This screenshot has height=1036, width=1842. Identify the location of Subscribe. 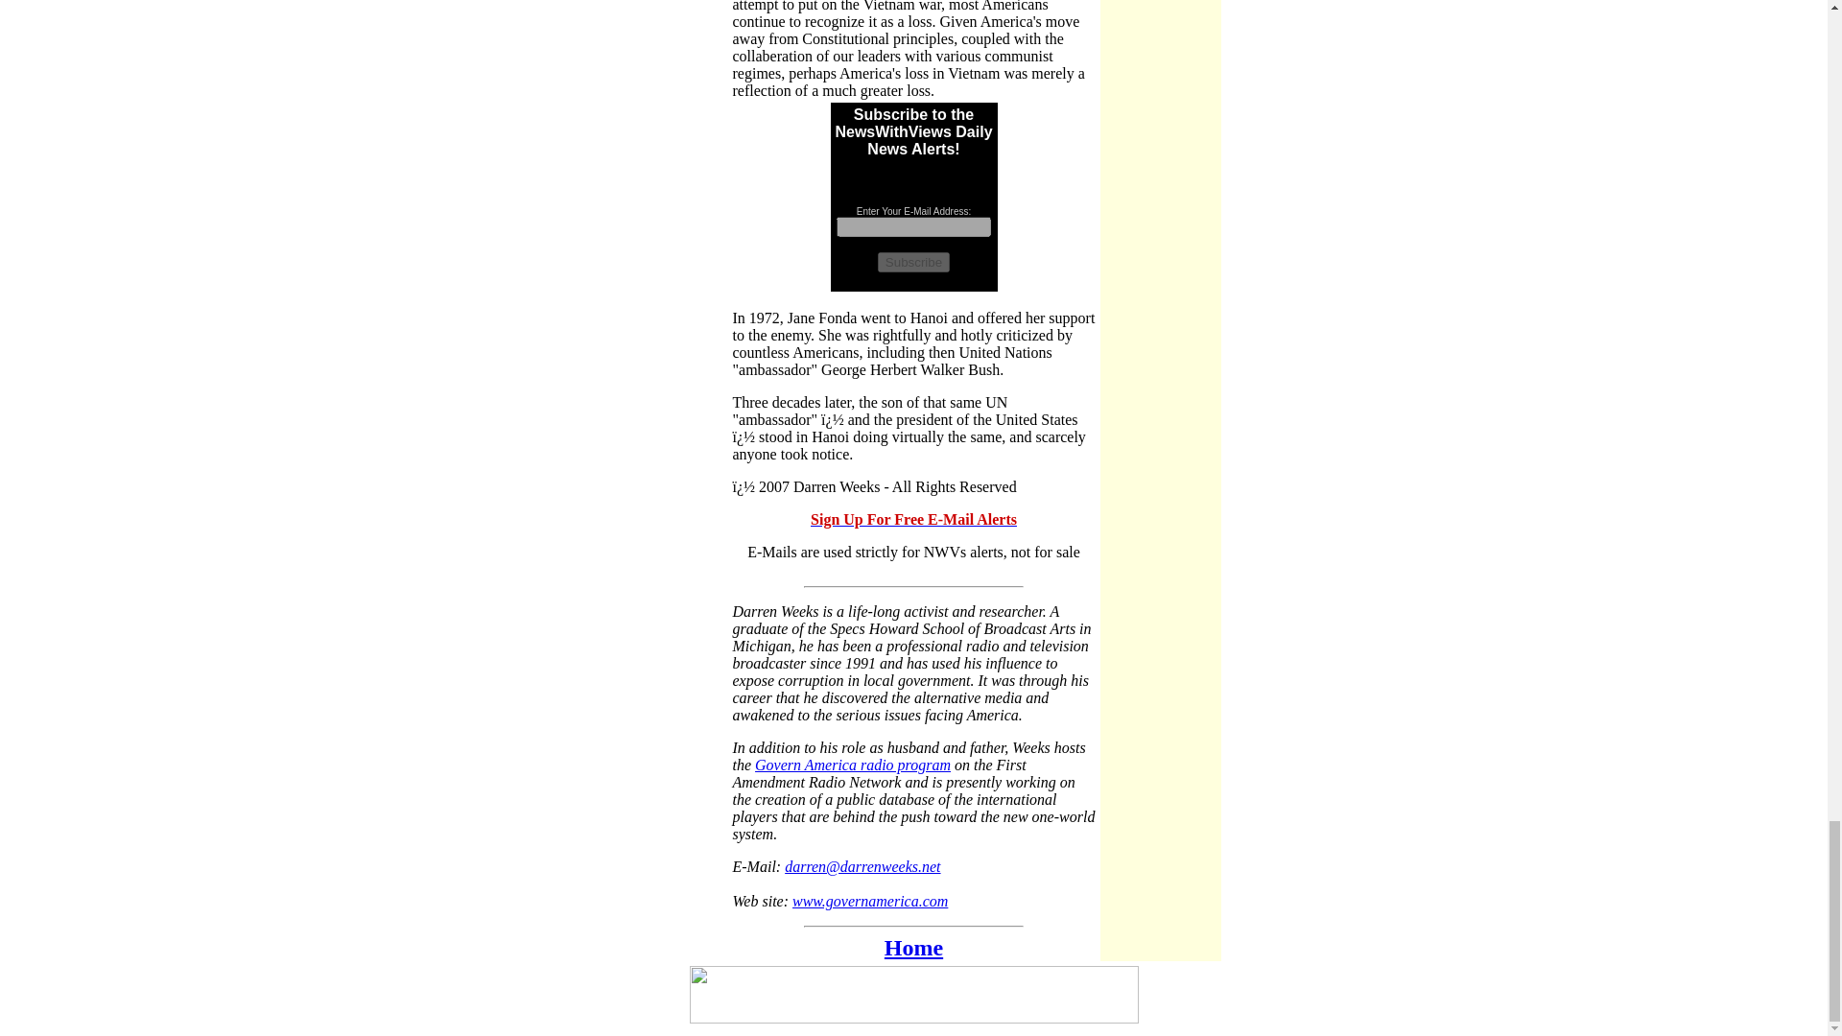
(913, 263).